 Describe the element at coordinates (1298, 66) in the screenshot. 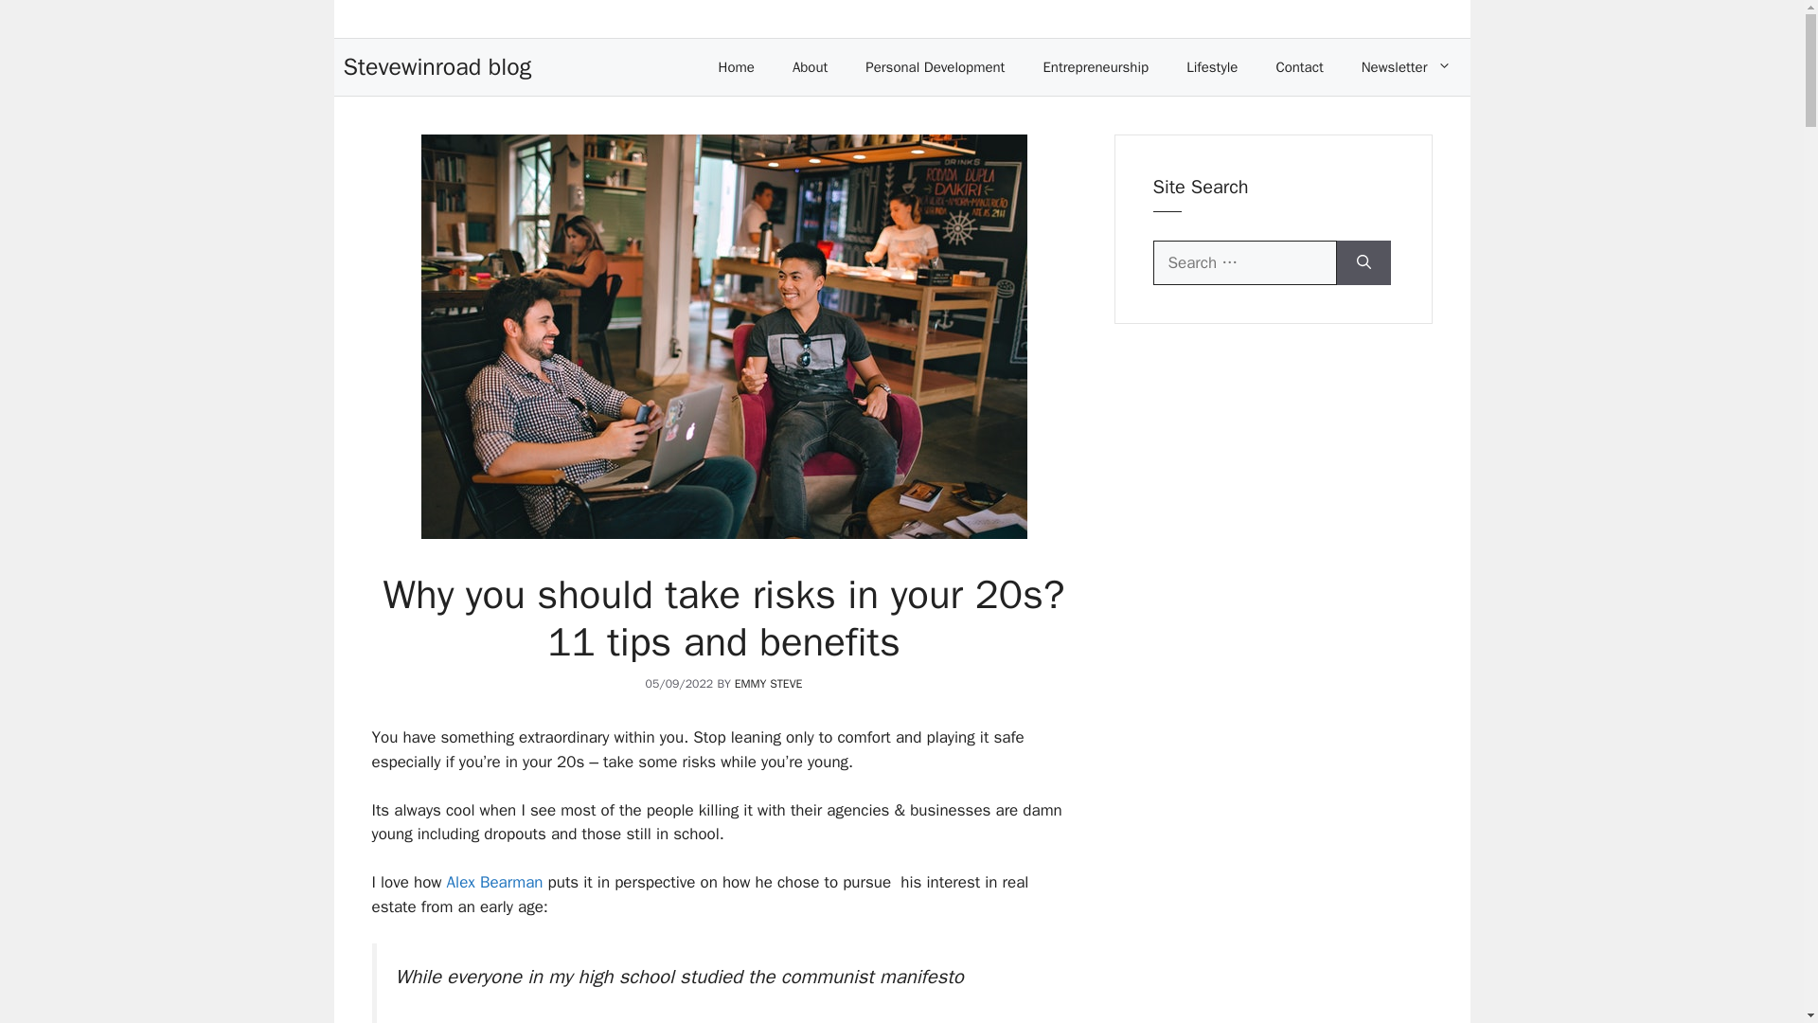

I see `Contact` at that location.